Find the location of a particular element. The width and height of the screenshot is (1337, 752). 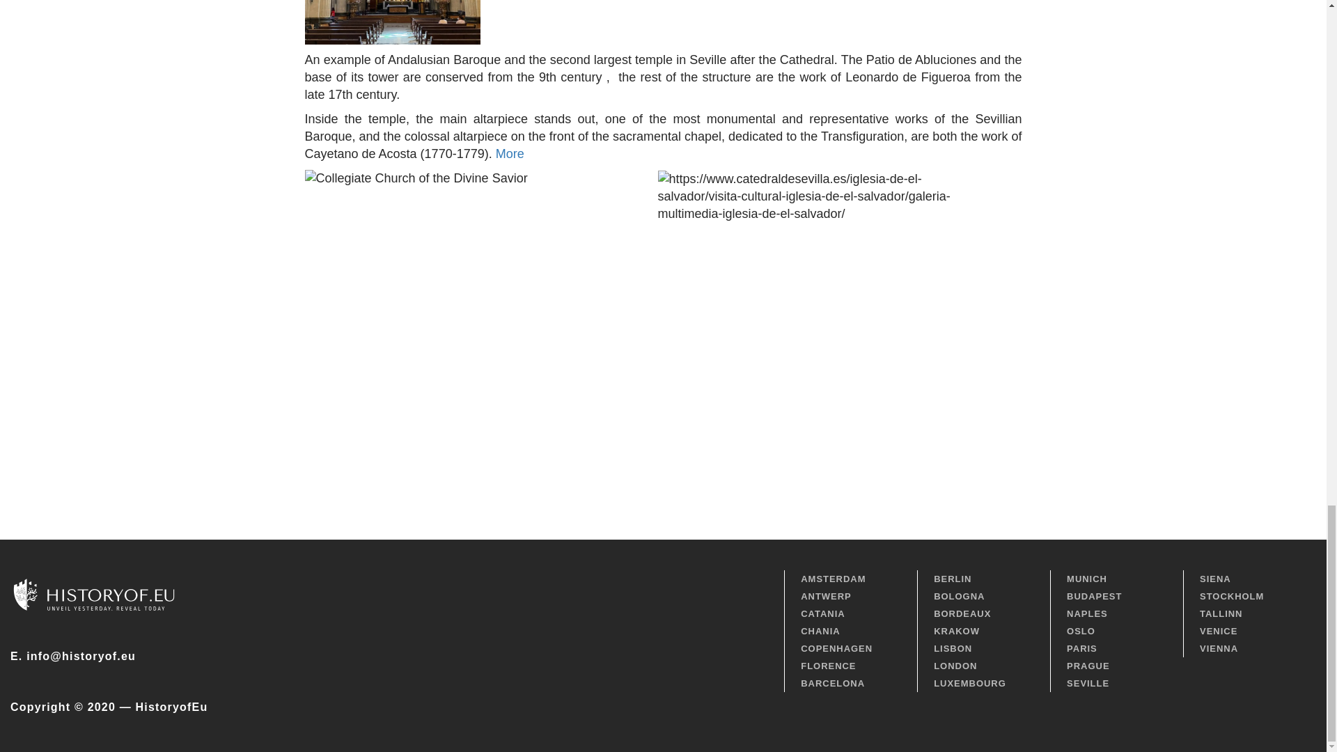

BARCELONA is located at coordinates (850, 682).